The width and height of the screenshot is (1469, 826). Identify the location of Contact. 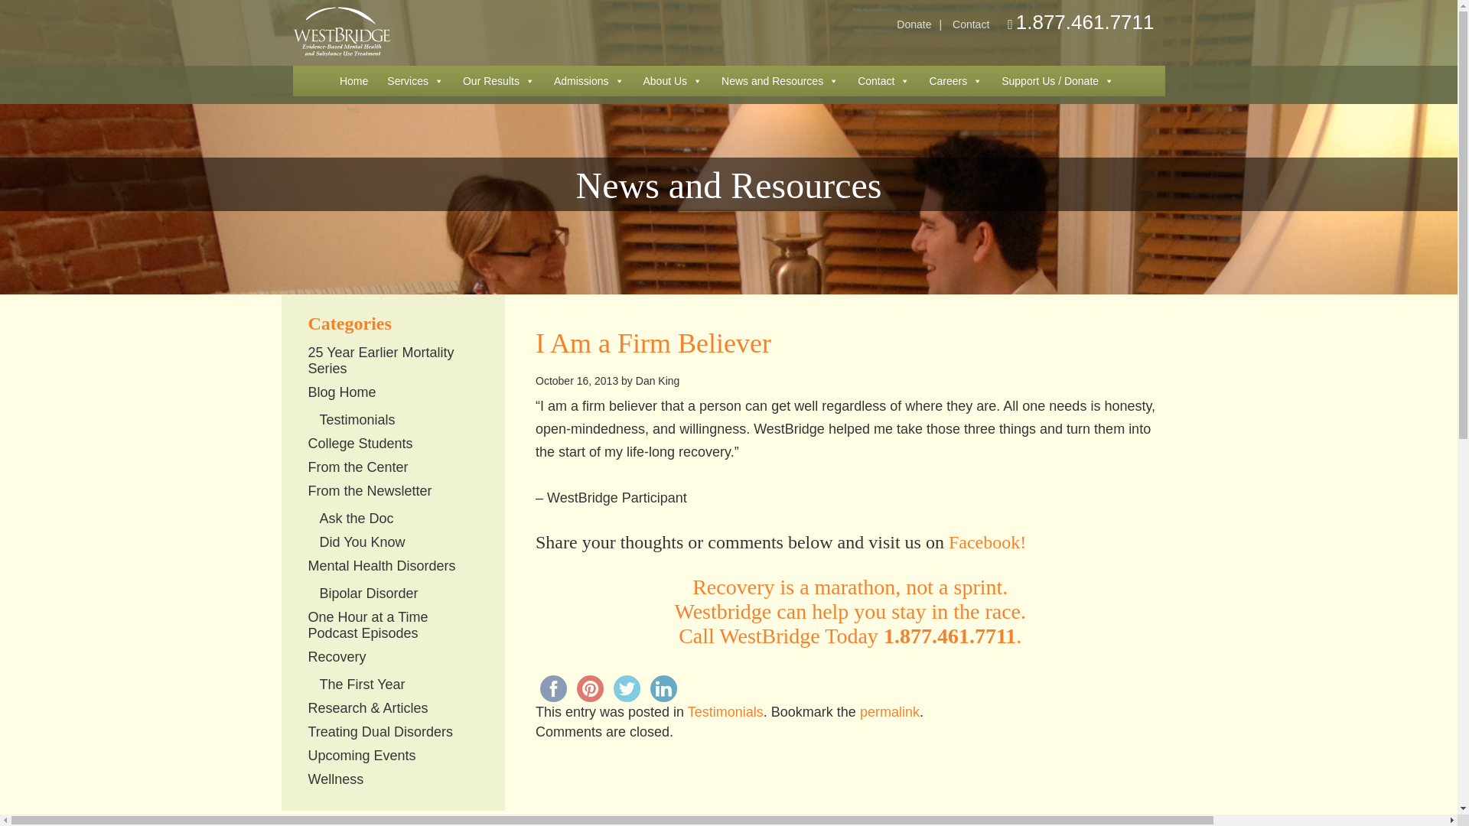
(883, 81).